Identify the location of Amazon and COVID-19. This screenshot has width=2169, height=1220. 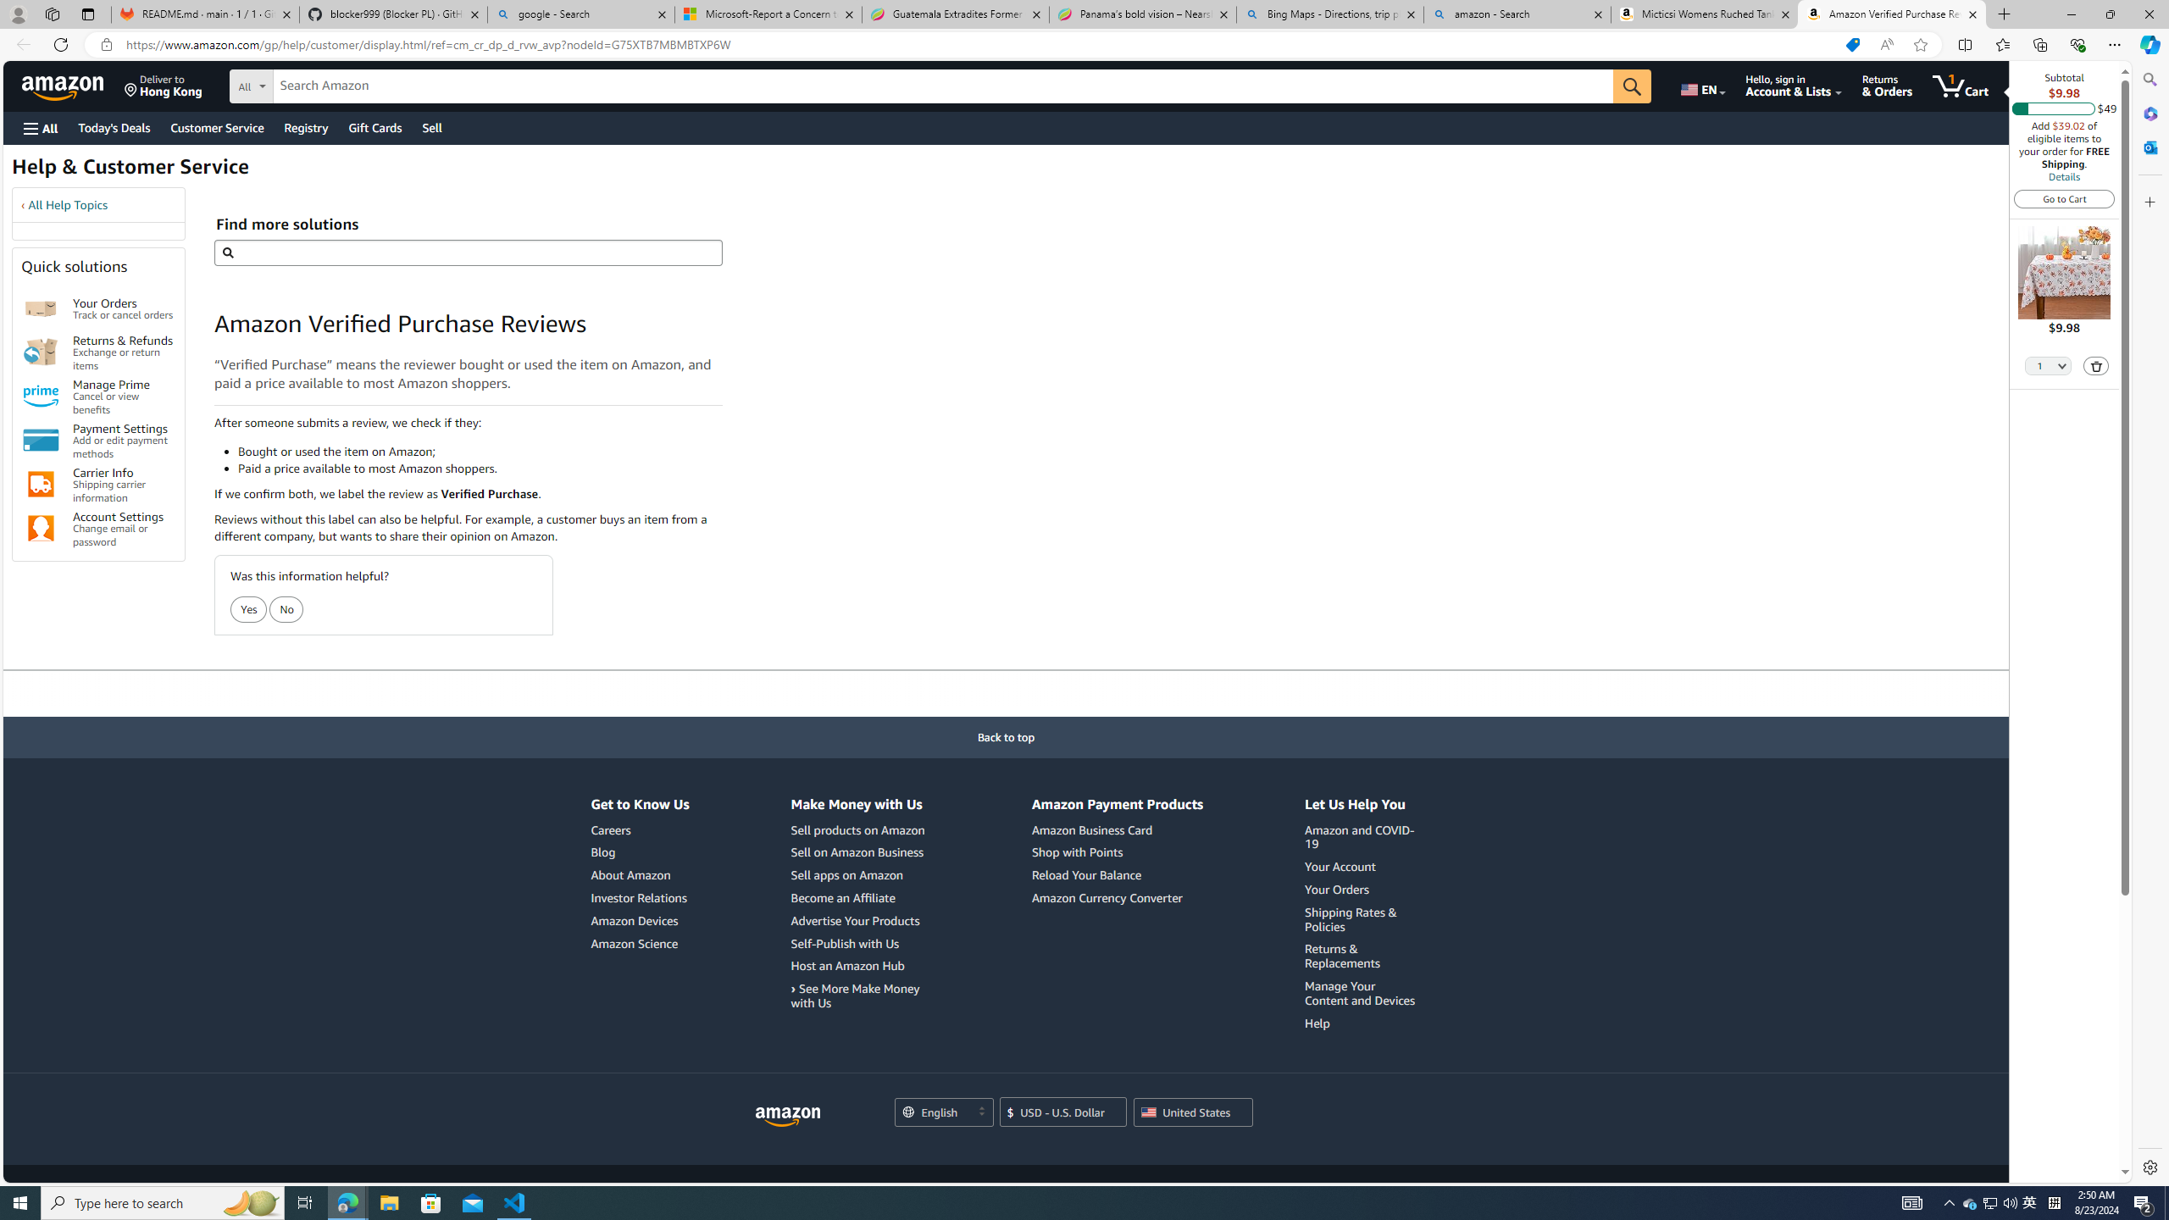
(1362, 837).